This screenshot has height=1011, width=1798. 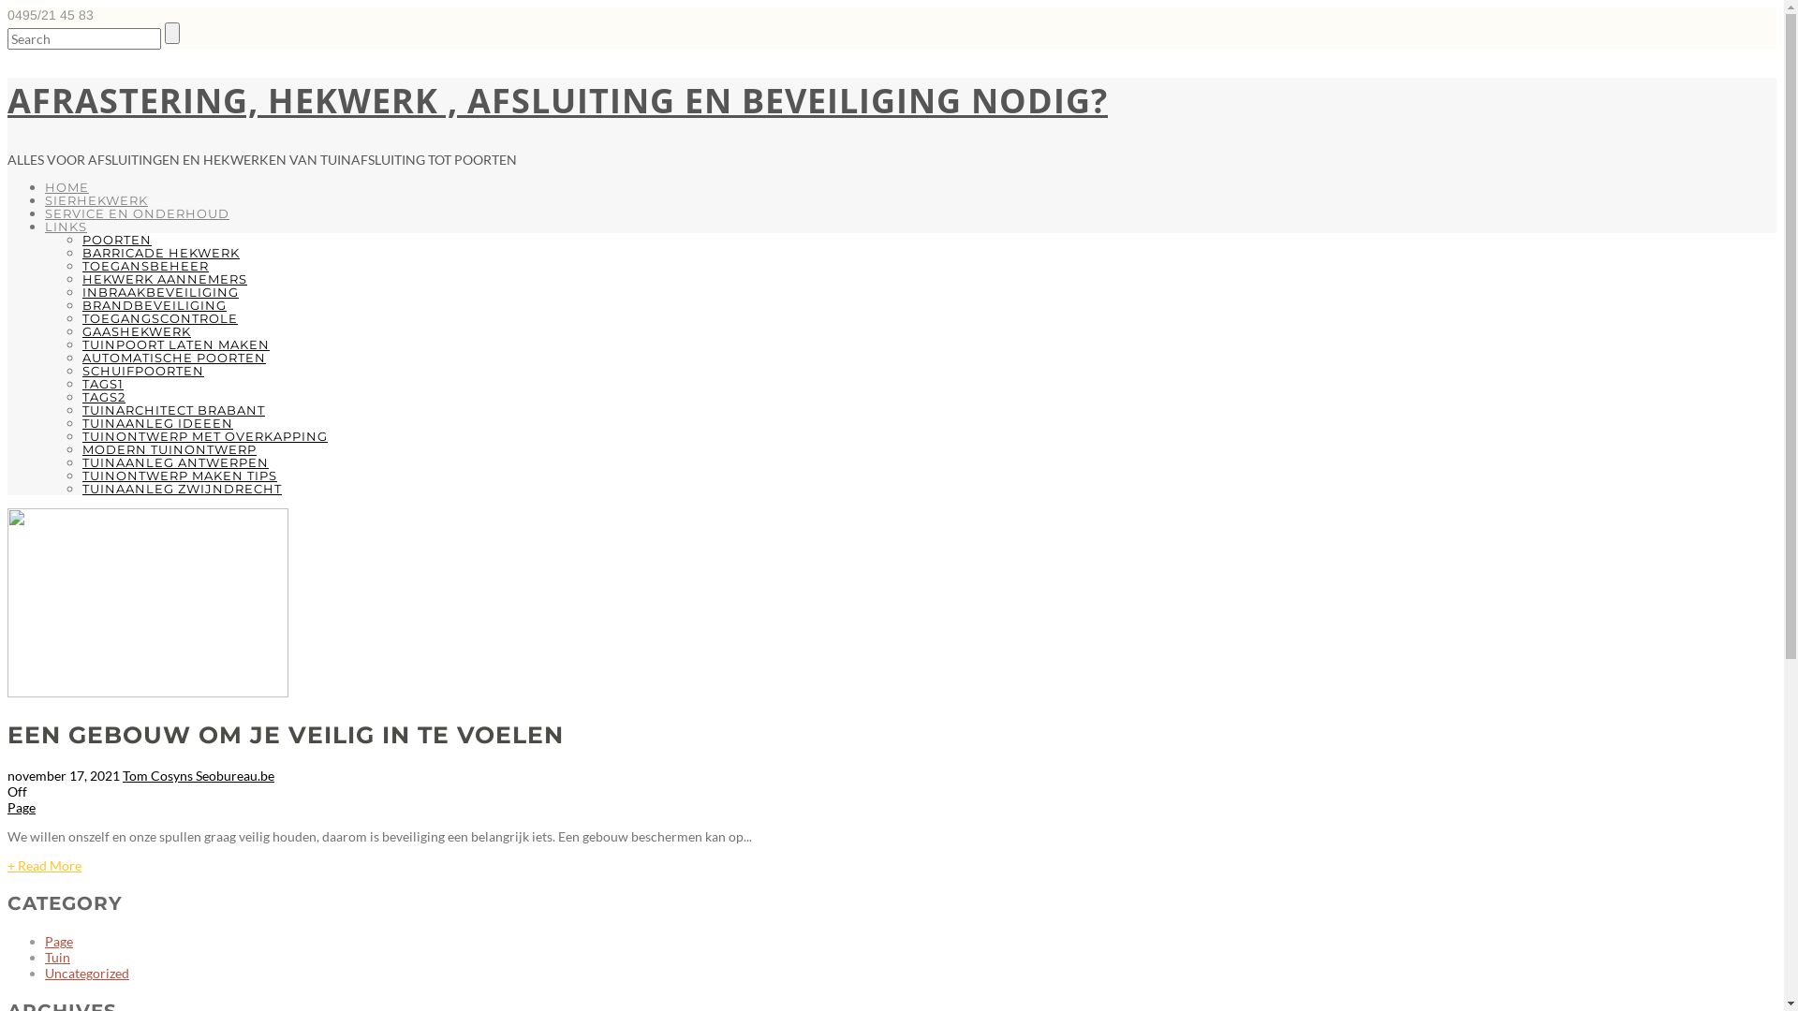 I want to click on november 17, 2021, so click(x=64, y=775).